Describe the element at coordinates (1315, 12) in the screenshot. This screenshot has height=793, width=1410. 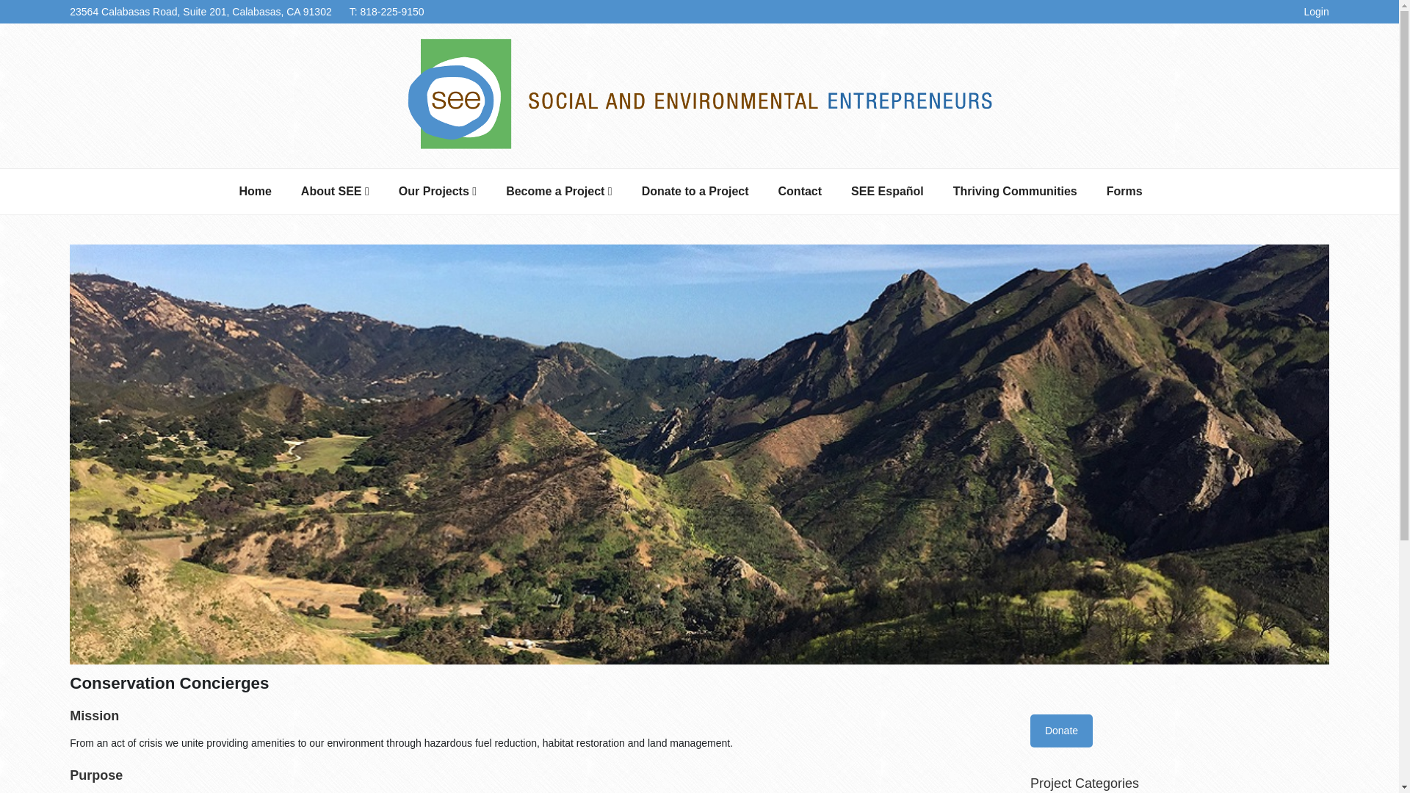
I see `Login` at that location.